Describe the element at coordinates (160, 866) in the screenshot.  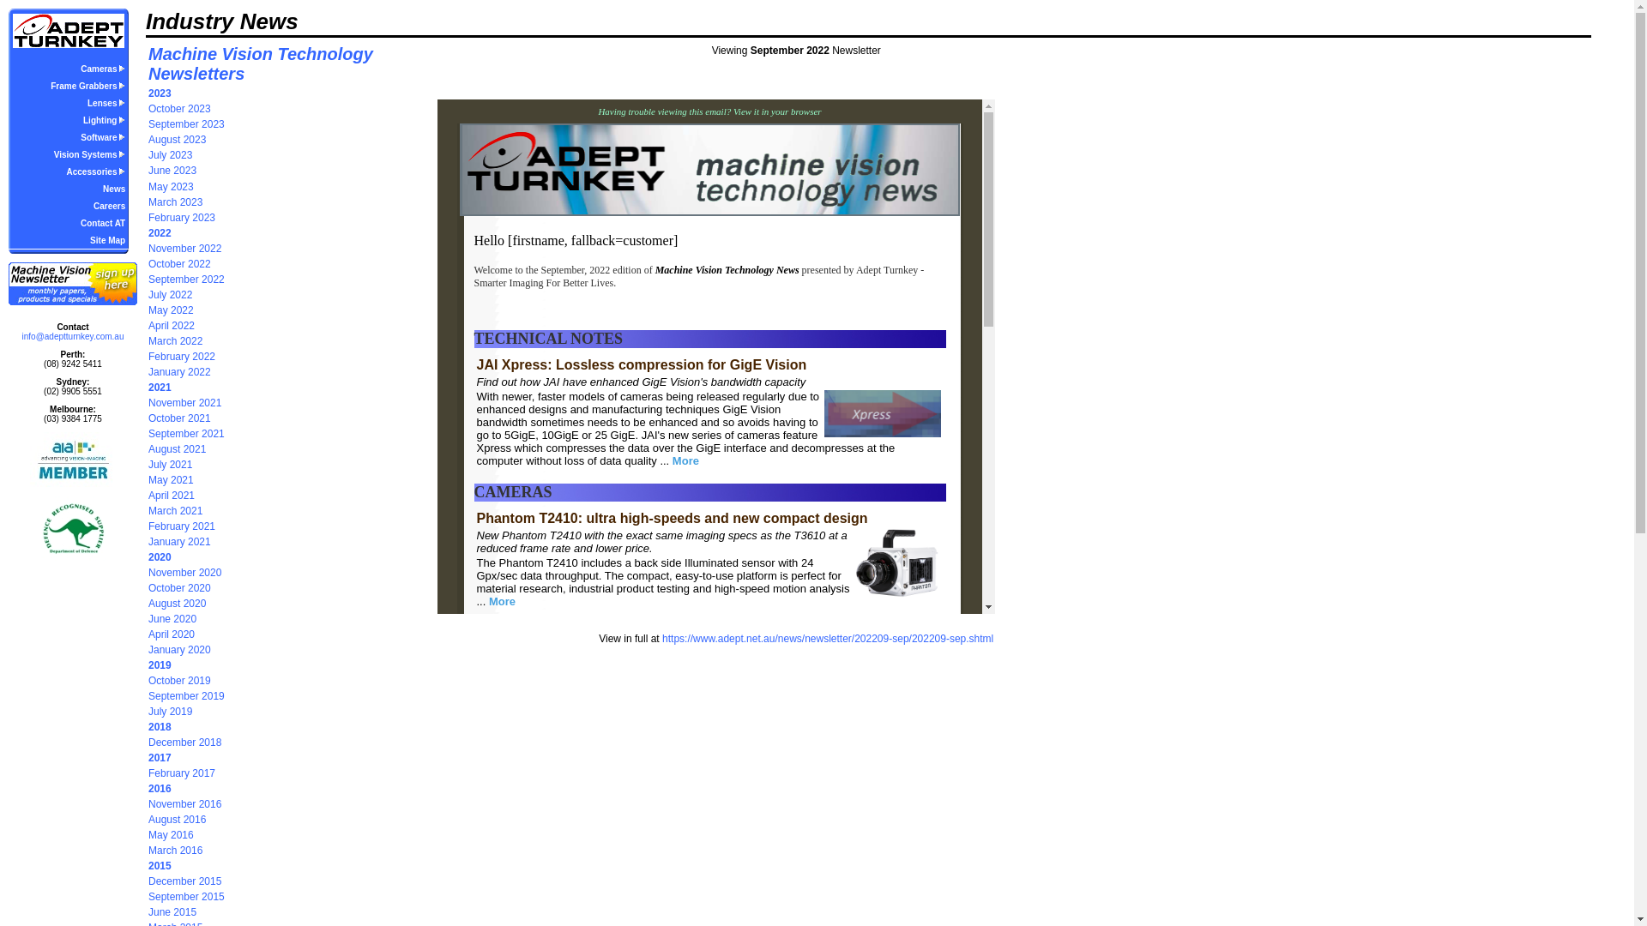
I see `2015` at that location.